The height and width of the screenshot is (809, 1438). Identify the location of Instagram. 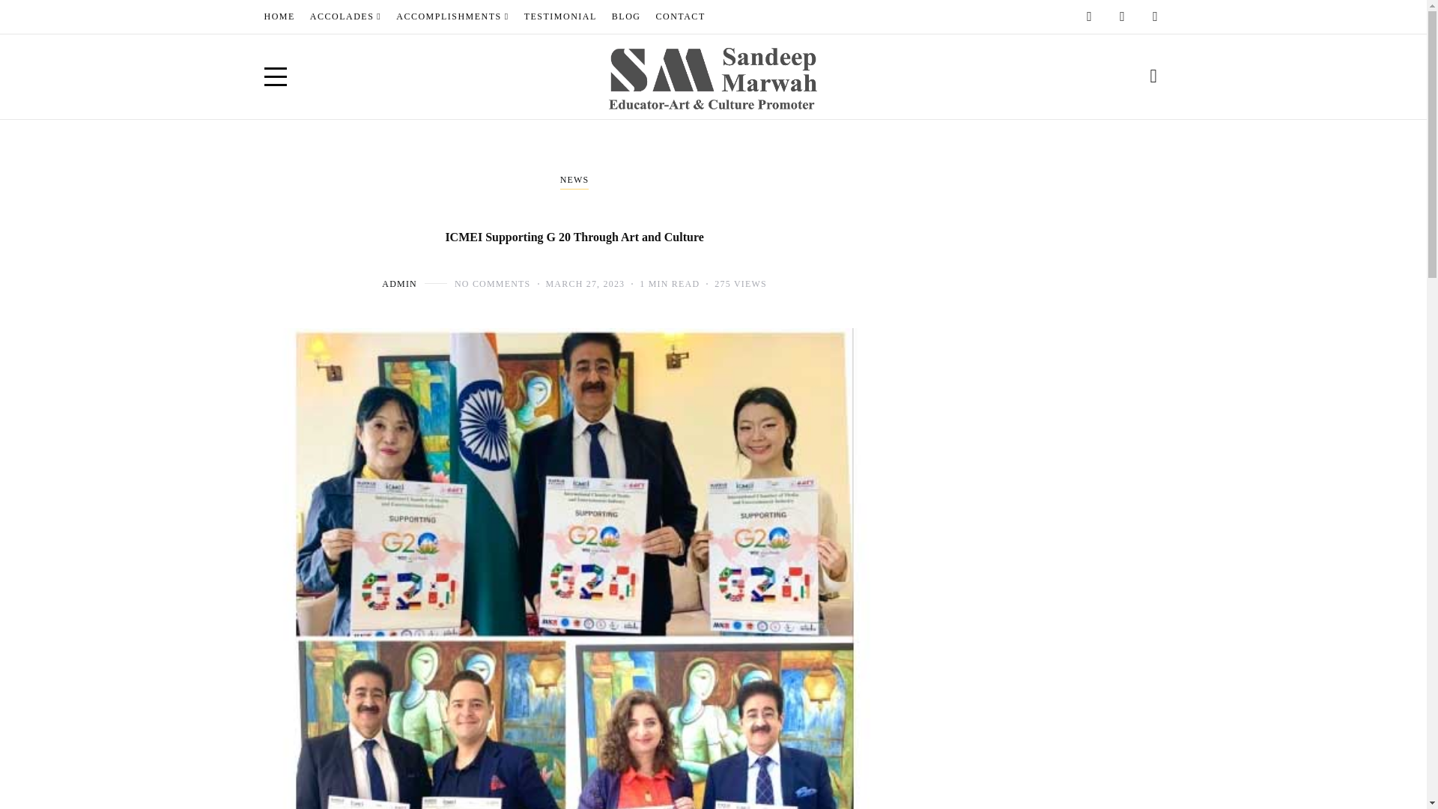
(1122, 16).